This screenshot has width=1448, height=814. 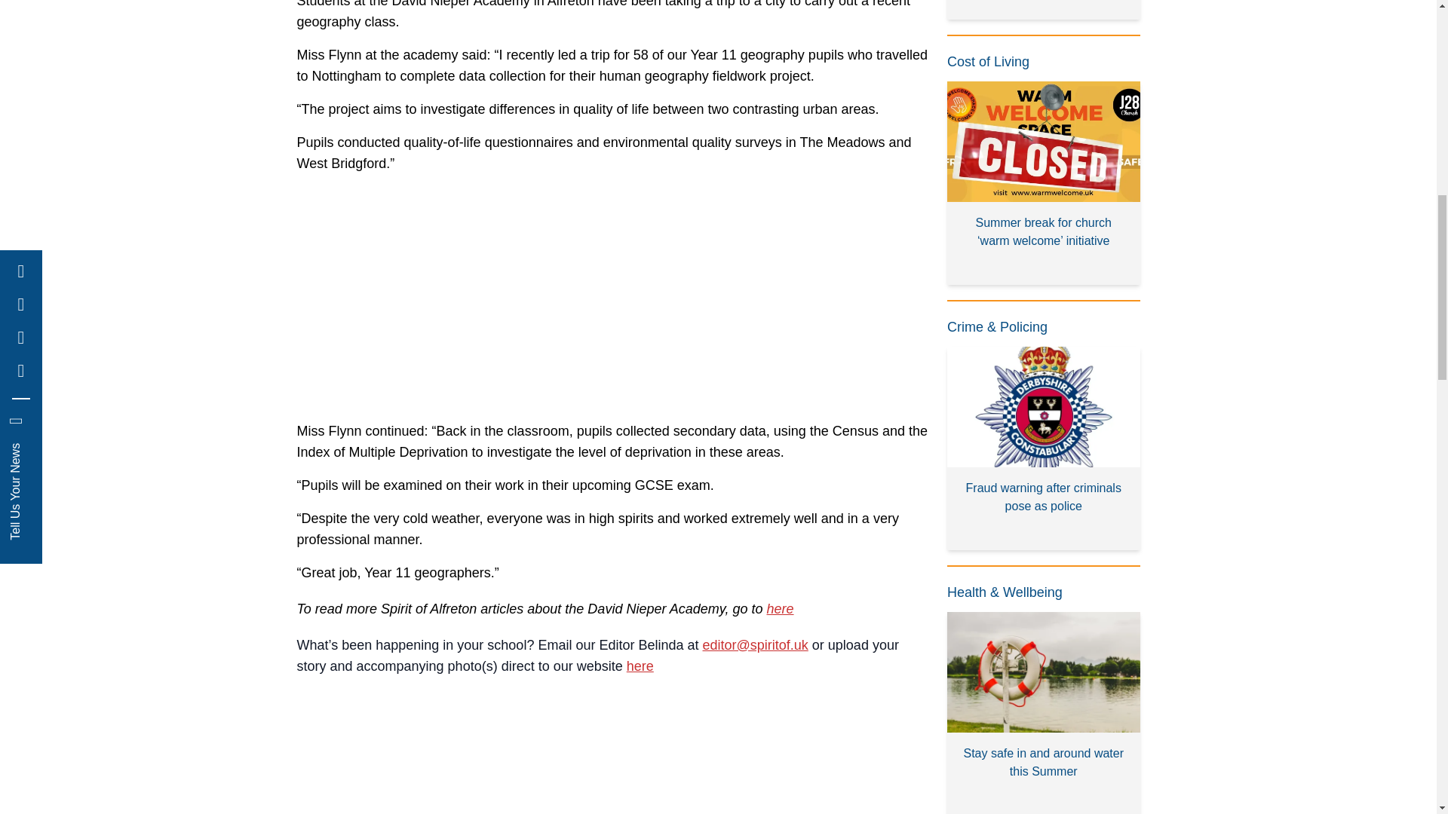 I want to click on Fraud warning after criminals pose as police, so click(x=1044, y=448).